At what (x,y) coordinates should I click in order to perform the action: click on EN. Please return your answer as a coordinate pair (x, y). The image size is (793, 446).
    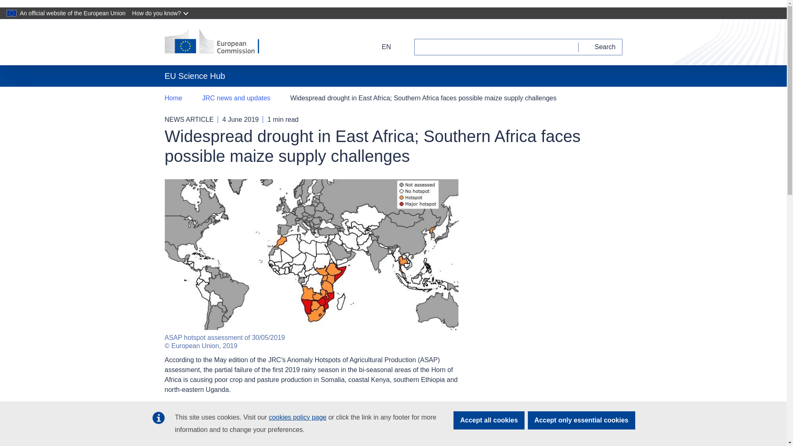
    Looking at the image, I should click on (381, 47).